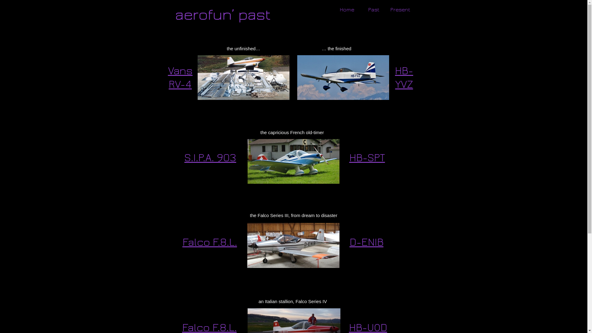 Image resolution: width=592 pixels, height=333 pixels. I want to click on RV-4, so click(180, 84).